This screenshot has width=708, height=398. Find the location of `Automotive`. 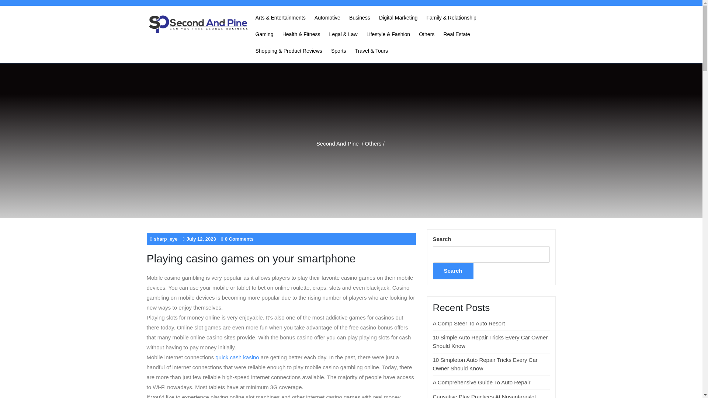

Automotive is located at coordinates (327, 18).